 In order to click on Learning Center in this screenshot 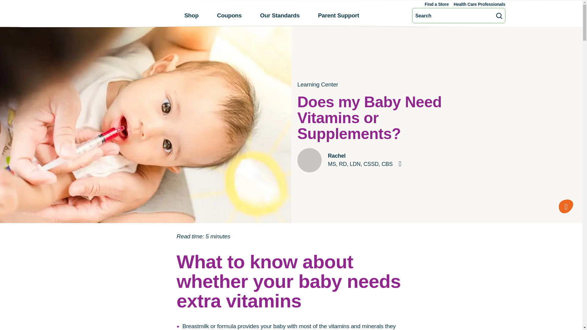, I will do `click(317, 85)`.